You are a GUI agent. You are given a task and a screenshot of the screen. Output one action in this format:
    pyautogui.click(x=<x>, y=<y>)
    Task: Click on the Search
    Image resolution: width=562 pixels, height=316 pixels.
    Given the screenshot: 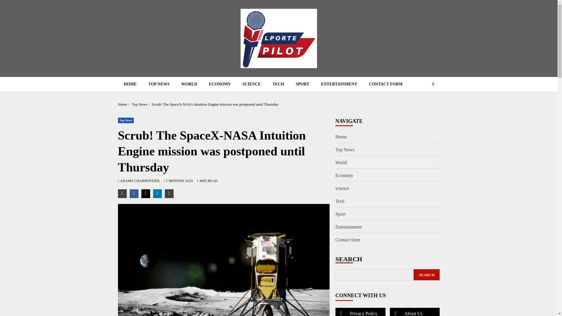 What is the action you would take?
    pyautogui.click(x=433, y=84)
    